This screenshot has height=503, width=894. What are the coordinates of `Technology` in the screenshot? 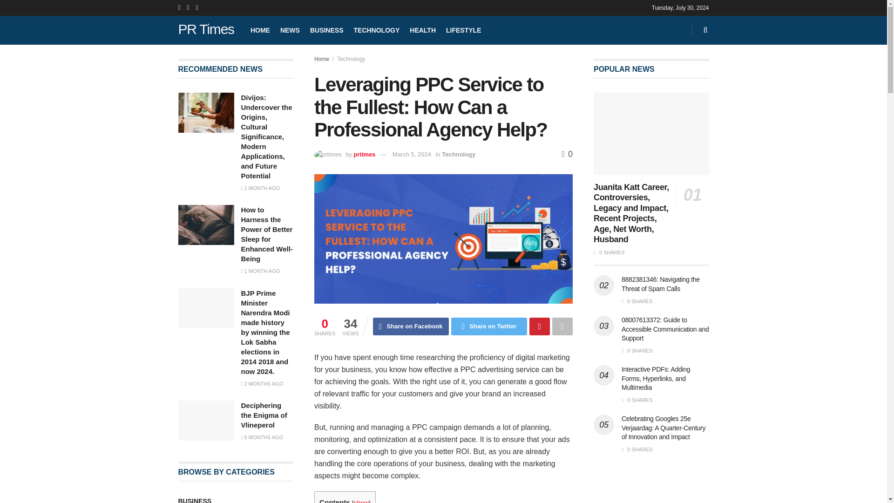 It's located at (458, 155).